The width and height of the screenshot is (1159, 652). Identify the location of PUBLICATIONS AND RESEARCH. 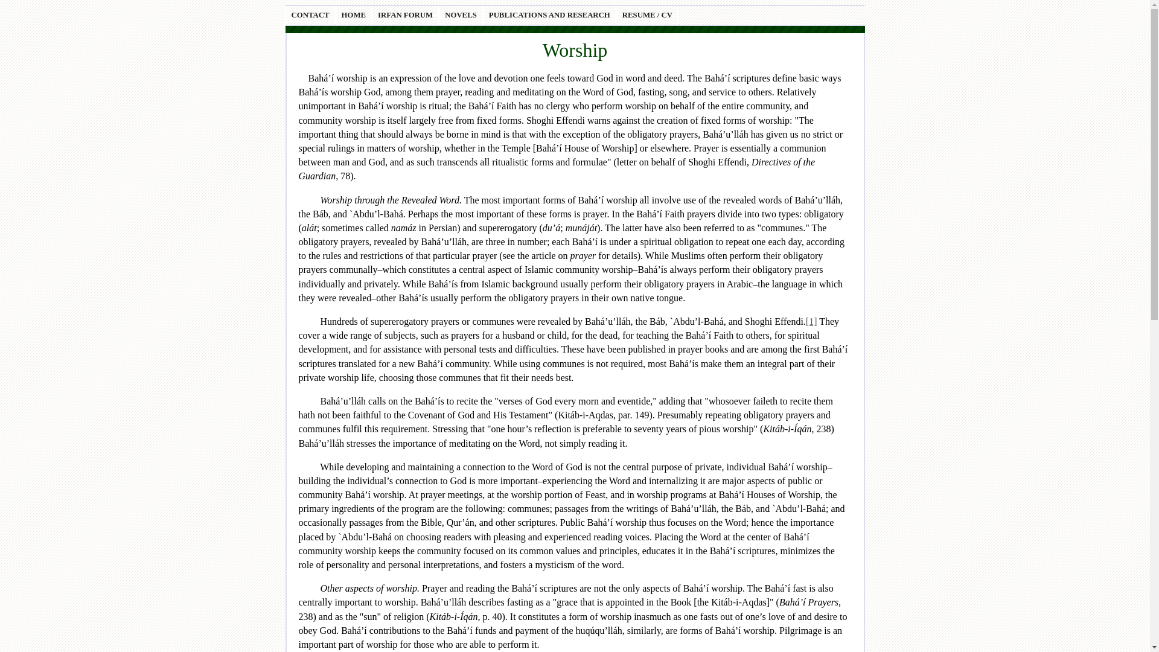
(549, 14).